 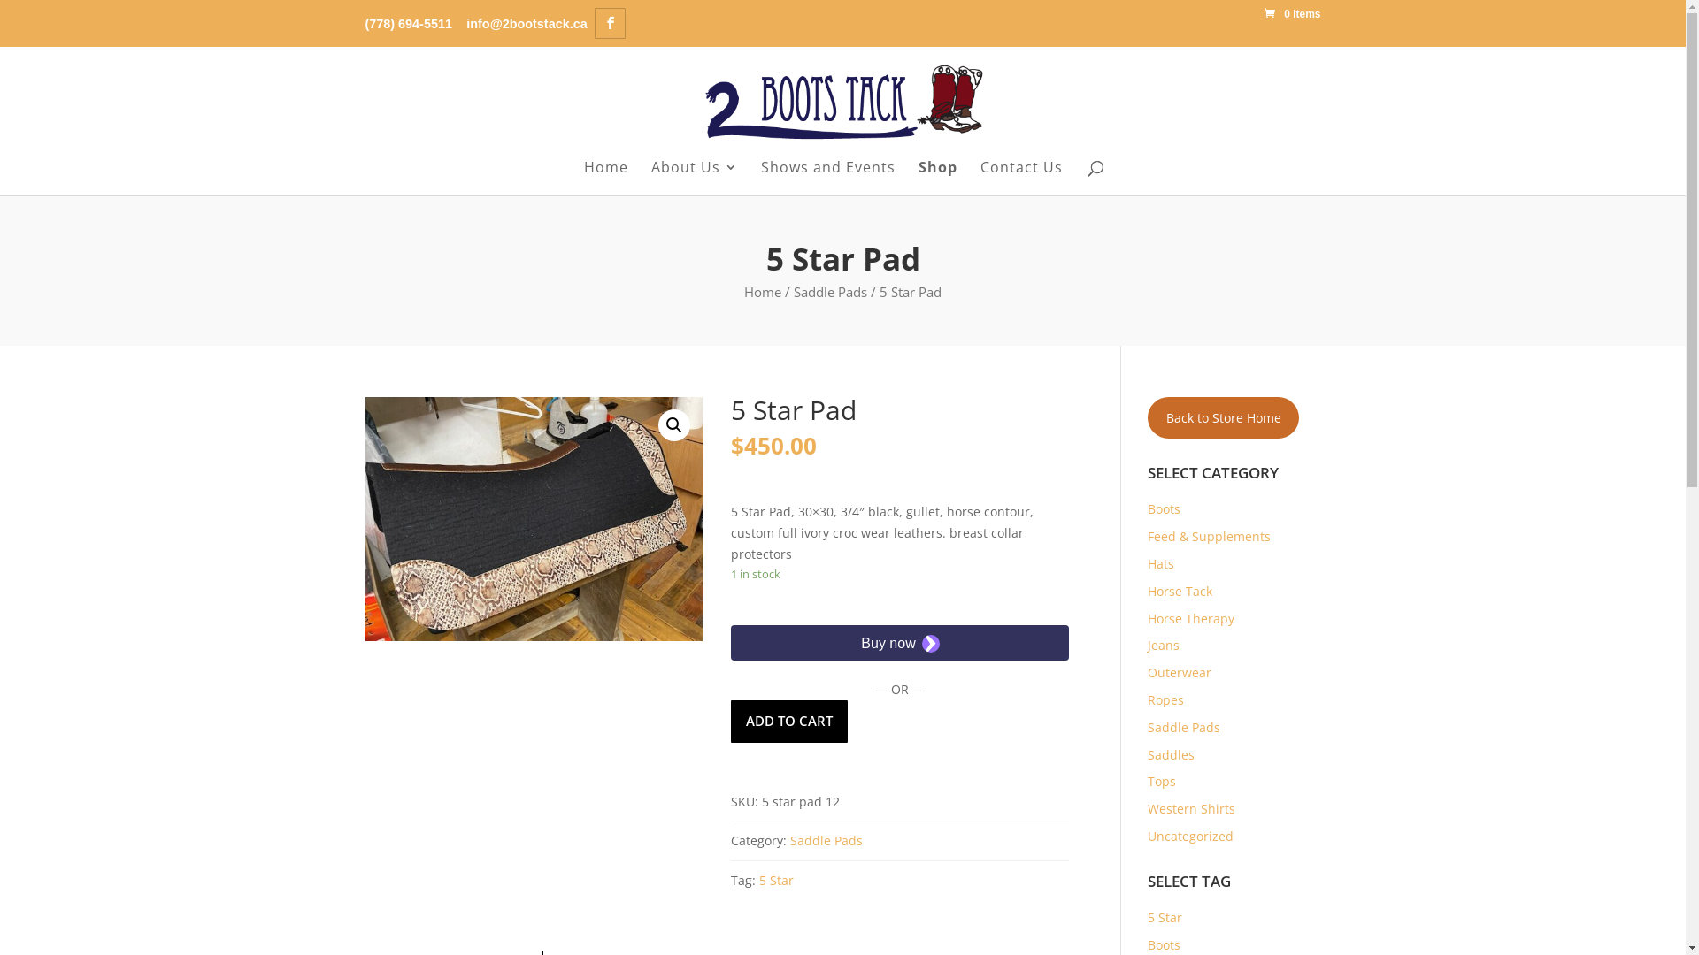 What do you see at coordinates (1166, 700) in the screenshot?
I see `Ropes` at bounding box center [1166, 700].